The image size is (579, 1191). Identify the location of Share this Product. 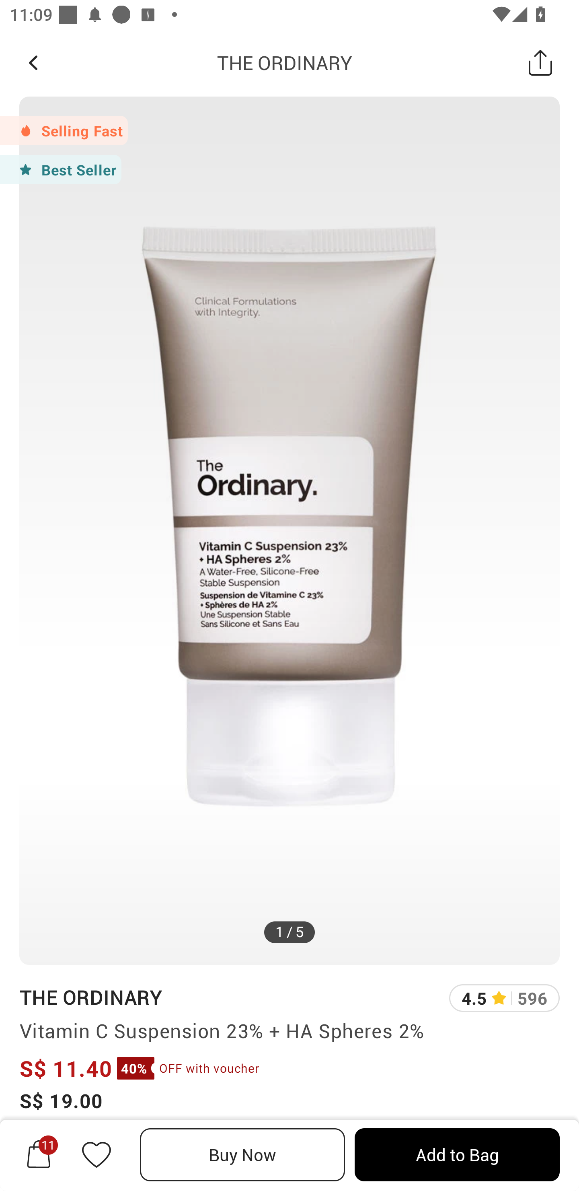
(540, 62).